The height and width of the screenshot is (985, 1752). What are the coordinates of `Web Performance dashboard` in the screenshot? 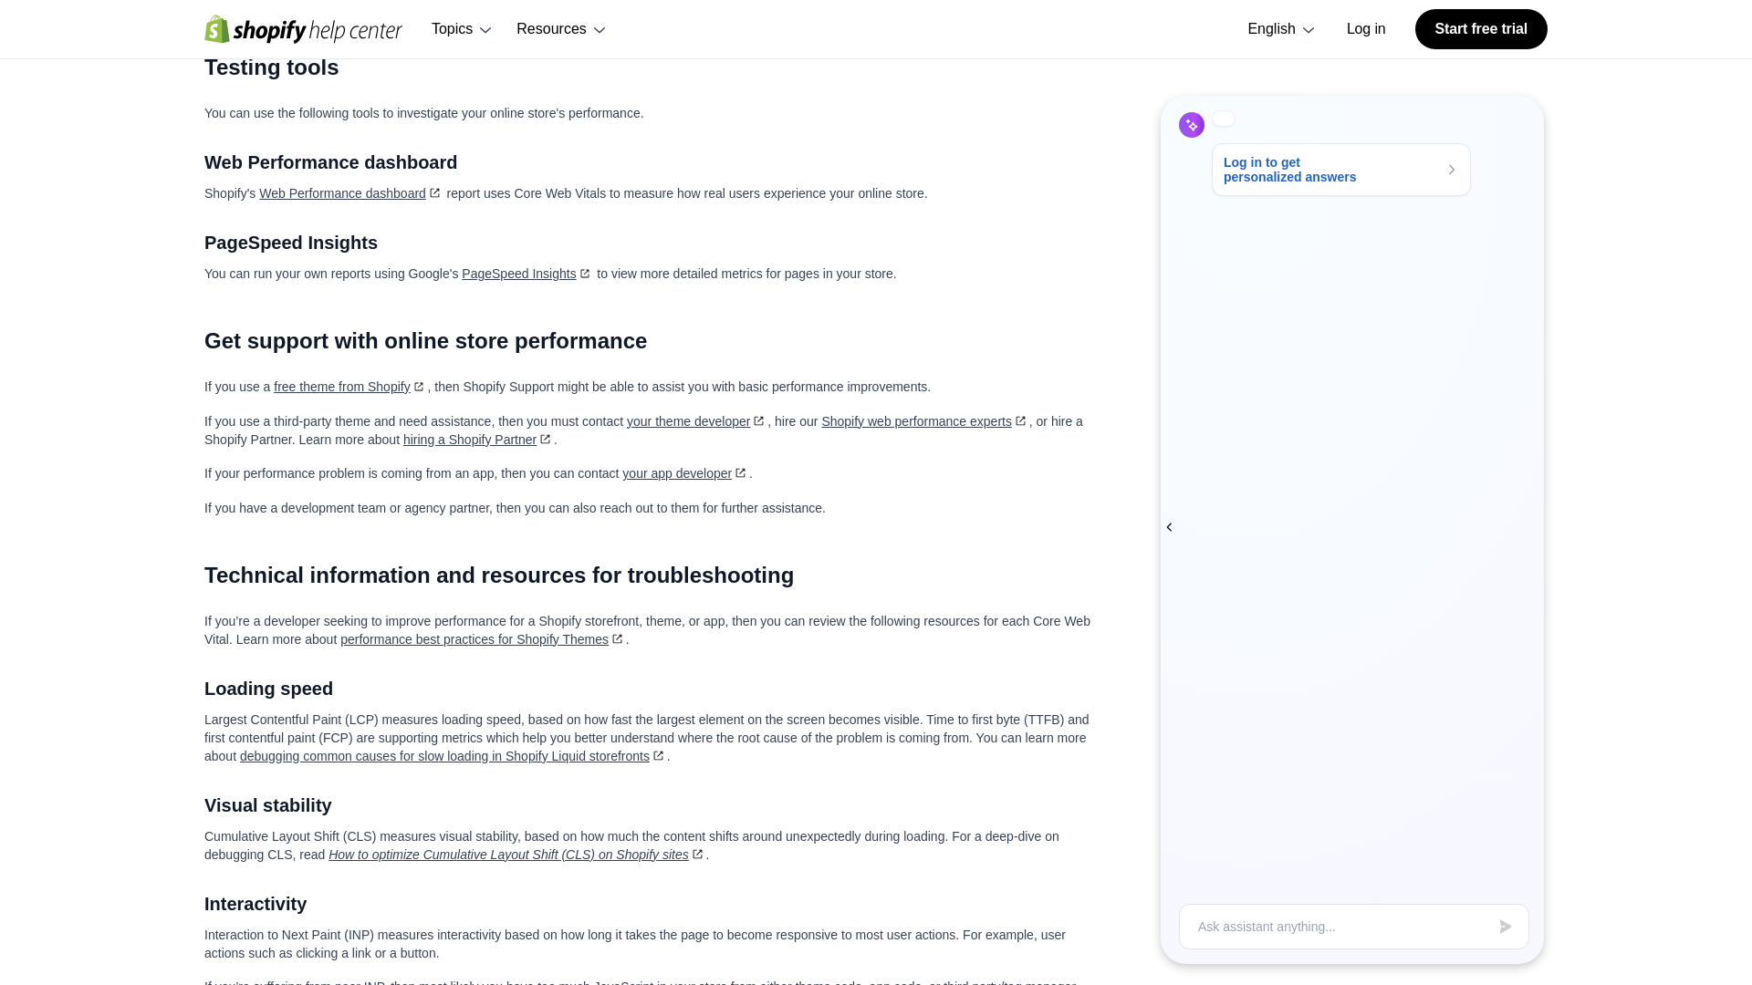 It's located at (350, 193).